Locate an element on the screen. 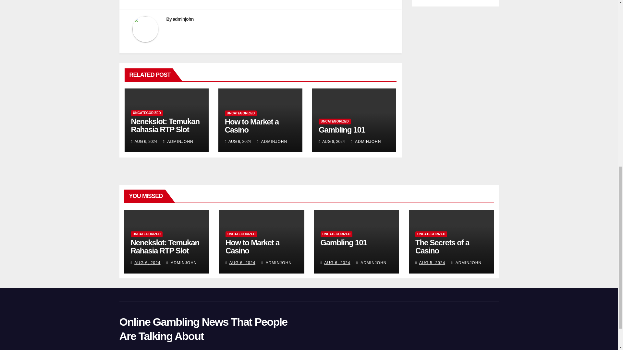 This screenshot has width=623, height=350. UNCATEGORIZED is located at coordinates (147, 113).